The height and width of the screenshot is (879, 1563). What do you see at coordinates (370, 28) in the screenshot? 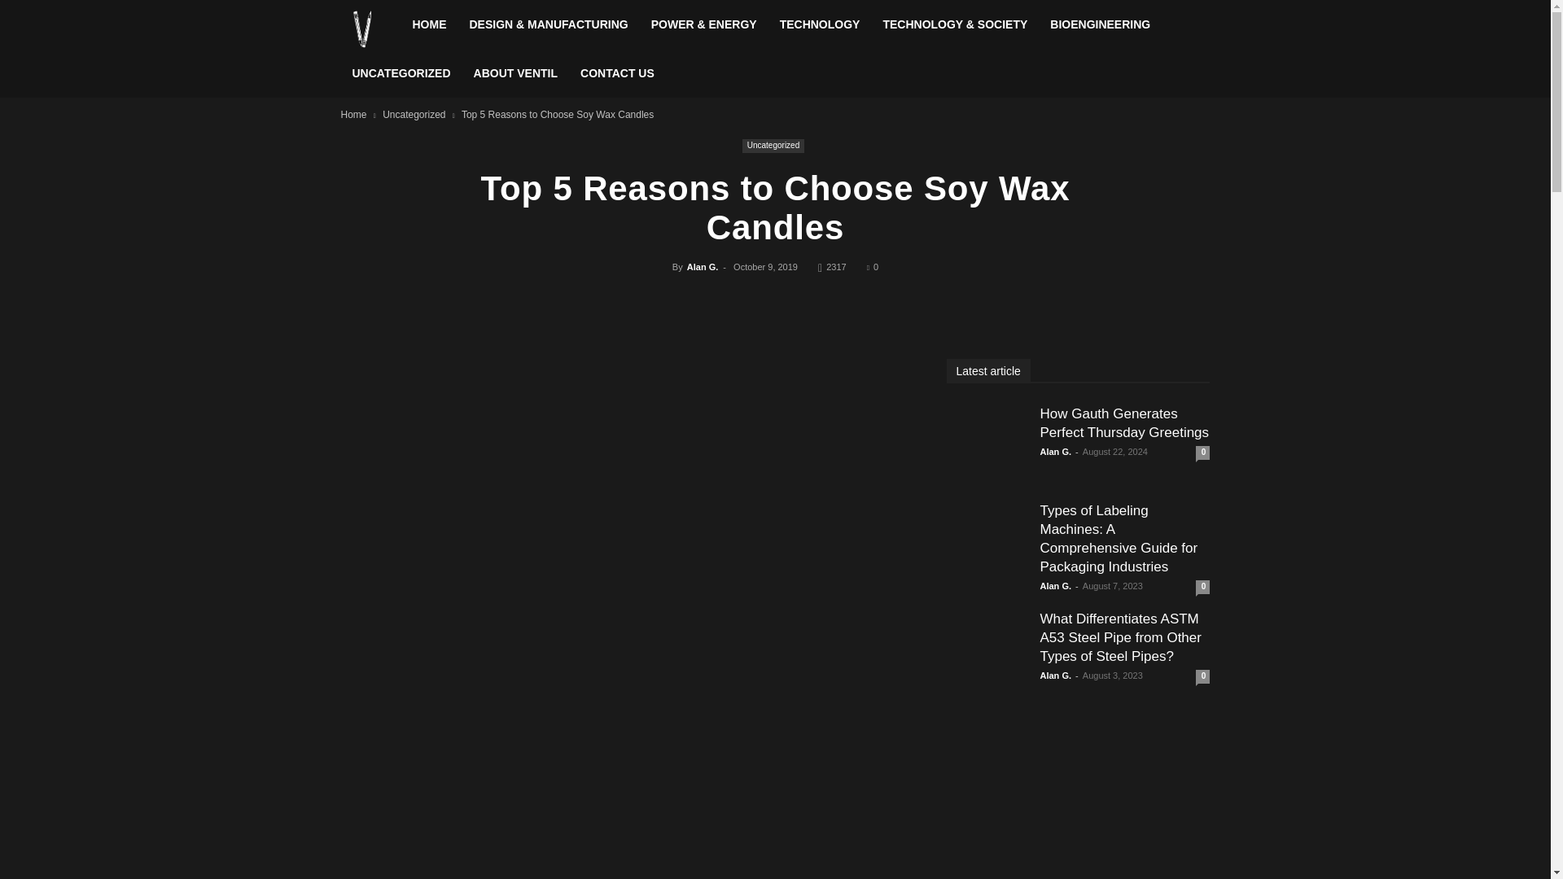
I see `ventilengineers.com` at bounding box center [370, 28].